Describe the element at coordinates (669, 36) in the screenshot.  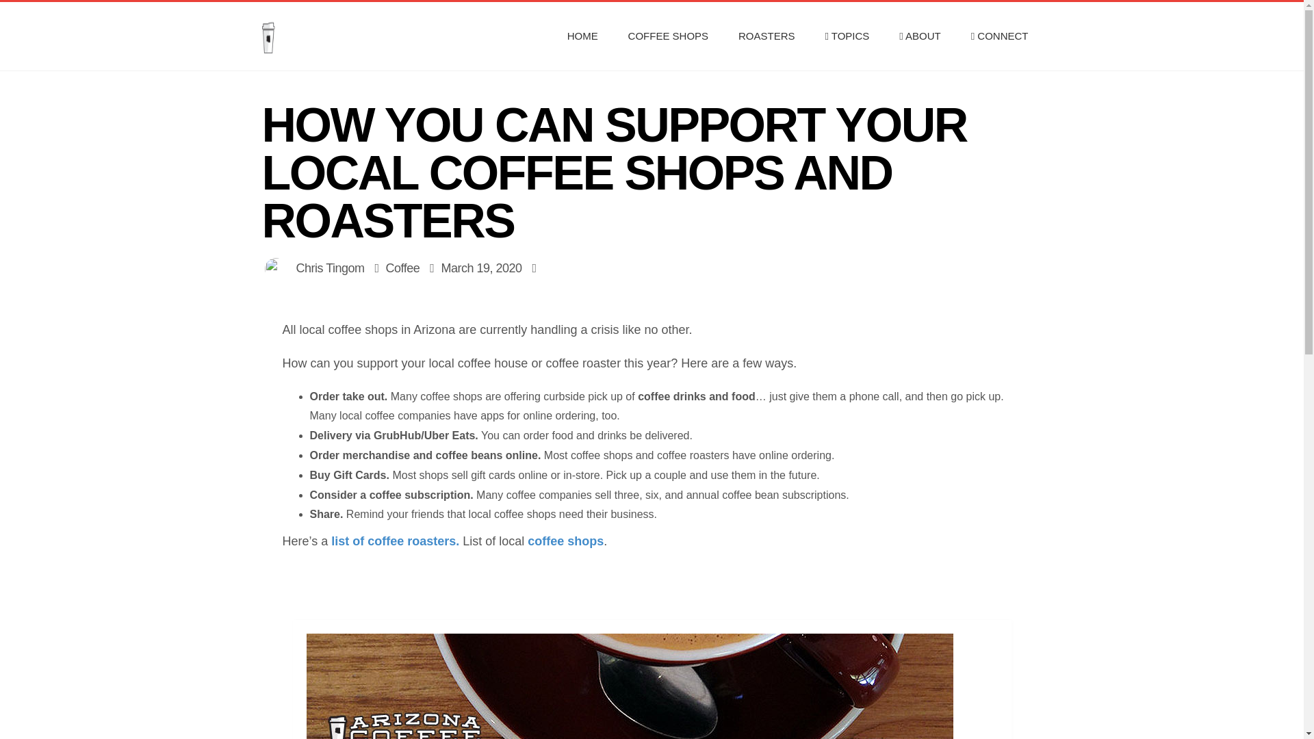
I see `COFFEE SHOPS` at that location.